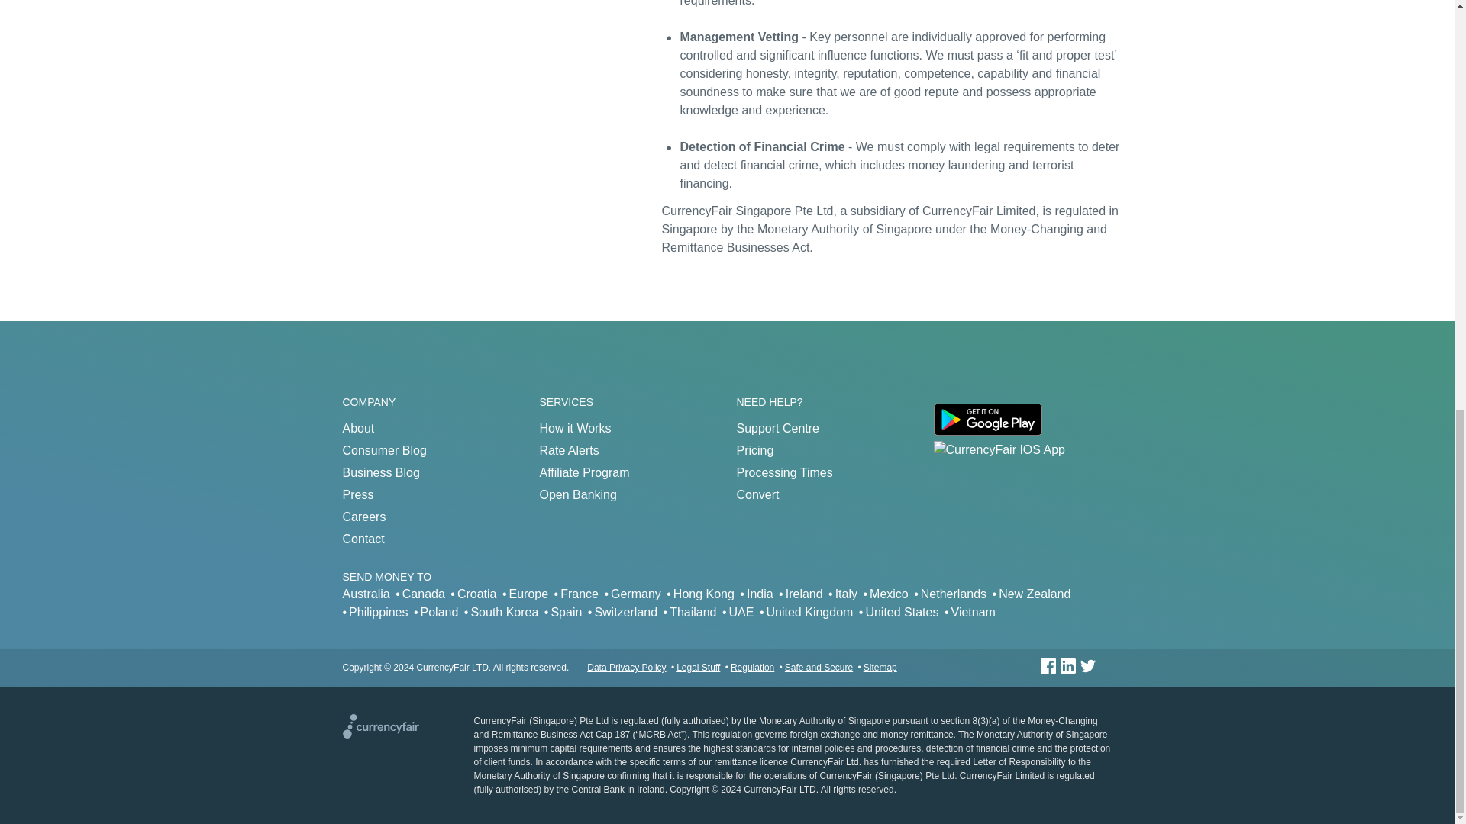 The width and height of the screenshot is (1466, 824). What do you see at coordinates (635, 593) in the screenshot?
I see `Germany` at bounding box center [635, 593].